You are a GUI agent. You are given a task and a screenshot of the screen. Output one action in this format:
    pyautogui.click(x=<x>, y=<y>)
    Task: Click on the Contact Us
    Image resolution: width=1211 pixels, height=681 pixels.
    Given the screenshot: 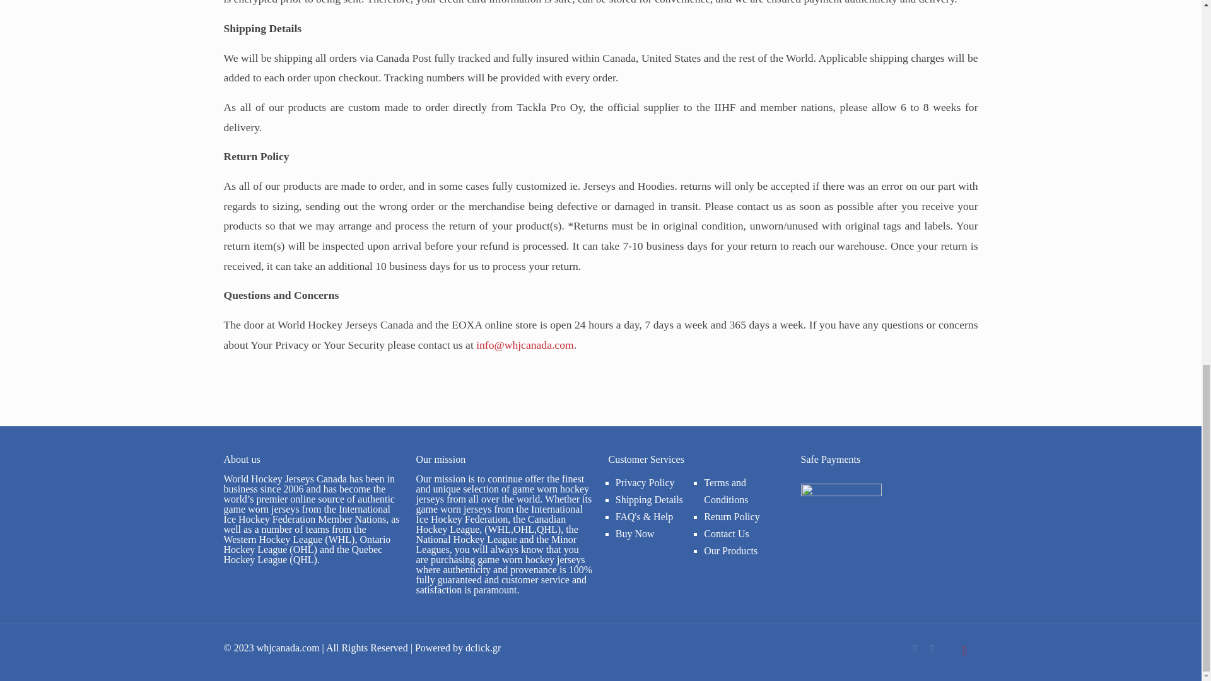 What is the action you would take?
    pyautogui.click(x=727, y=533)
    